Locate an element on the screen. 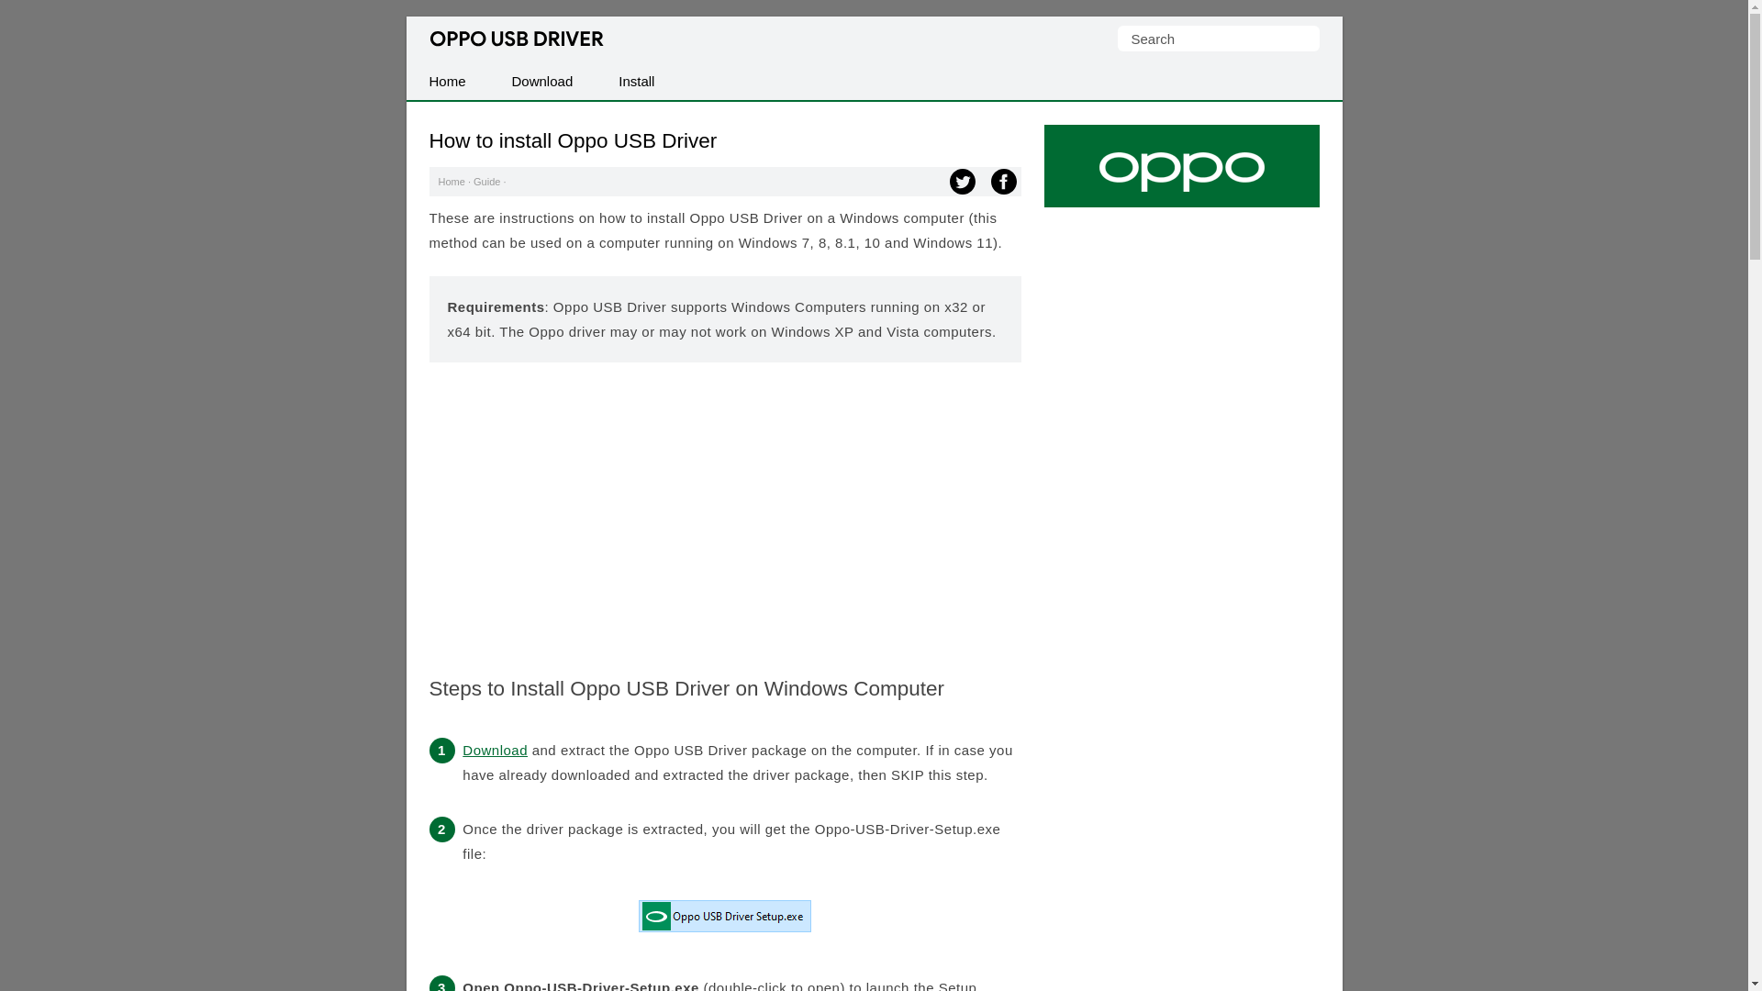 This screenshot has height=991, width=1762. Oppo USB Driver is located at coordinates (517, 39).